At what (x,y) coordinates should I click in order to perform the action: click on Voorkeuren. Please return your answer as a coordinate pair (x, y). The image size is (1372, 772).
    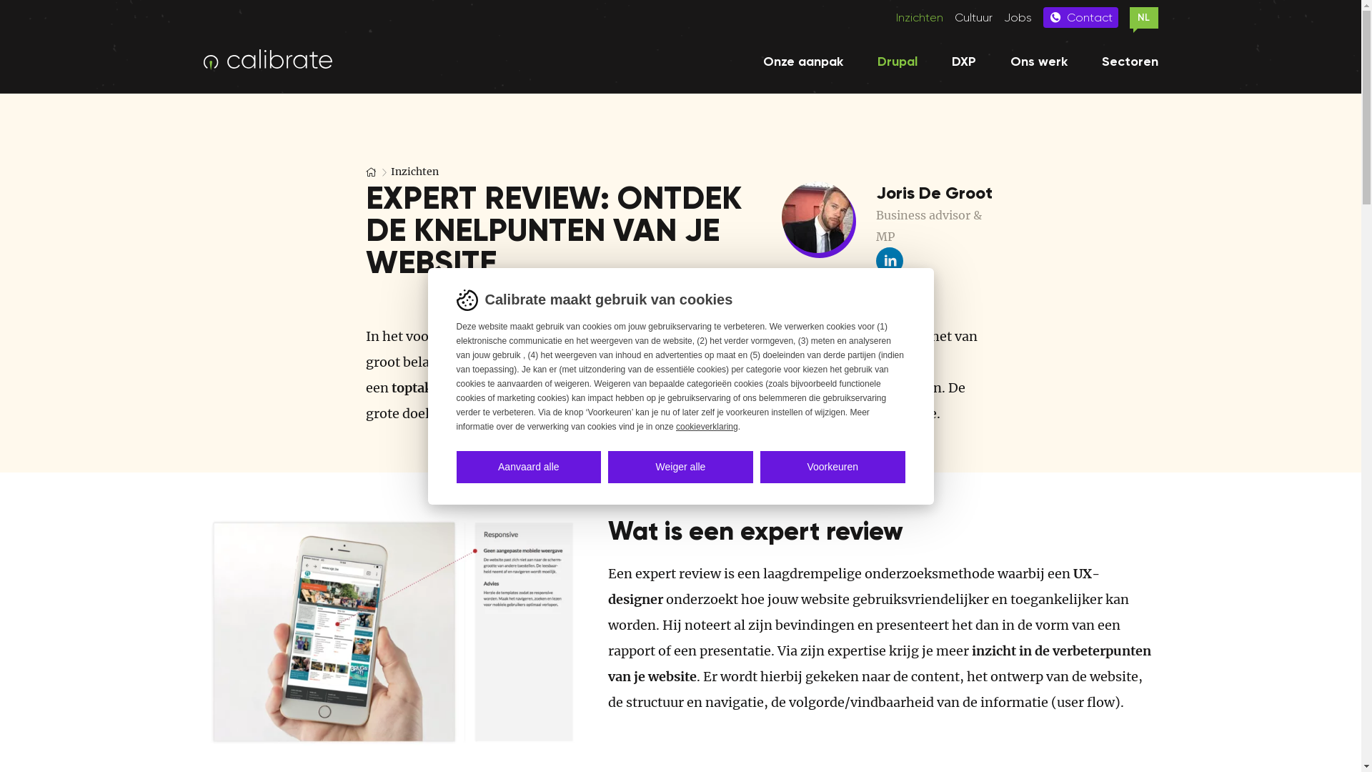
    Looking at the image, I should click on (833, 466).